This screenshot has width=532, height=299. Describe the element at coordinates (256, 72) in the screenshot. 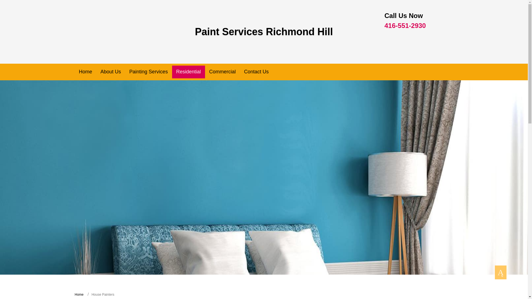

I see `Contact Us` at that location.